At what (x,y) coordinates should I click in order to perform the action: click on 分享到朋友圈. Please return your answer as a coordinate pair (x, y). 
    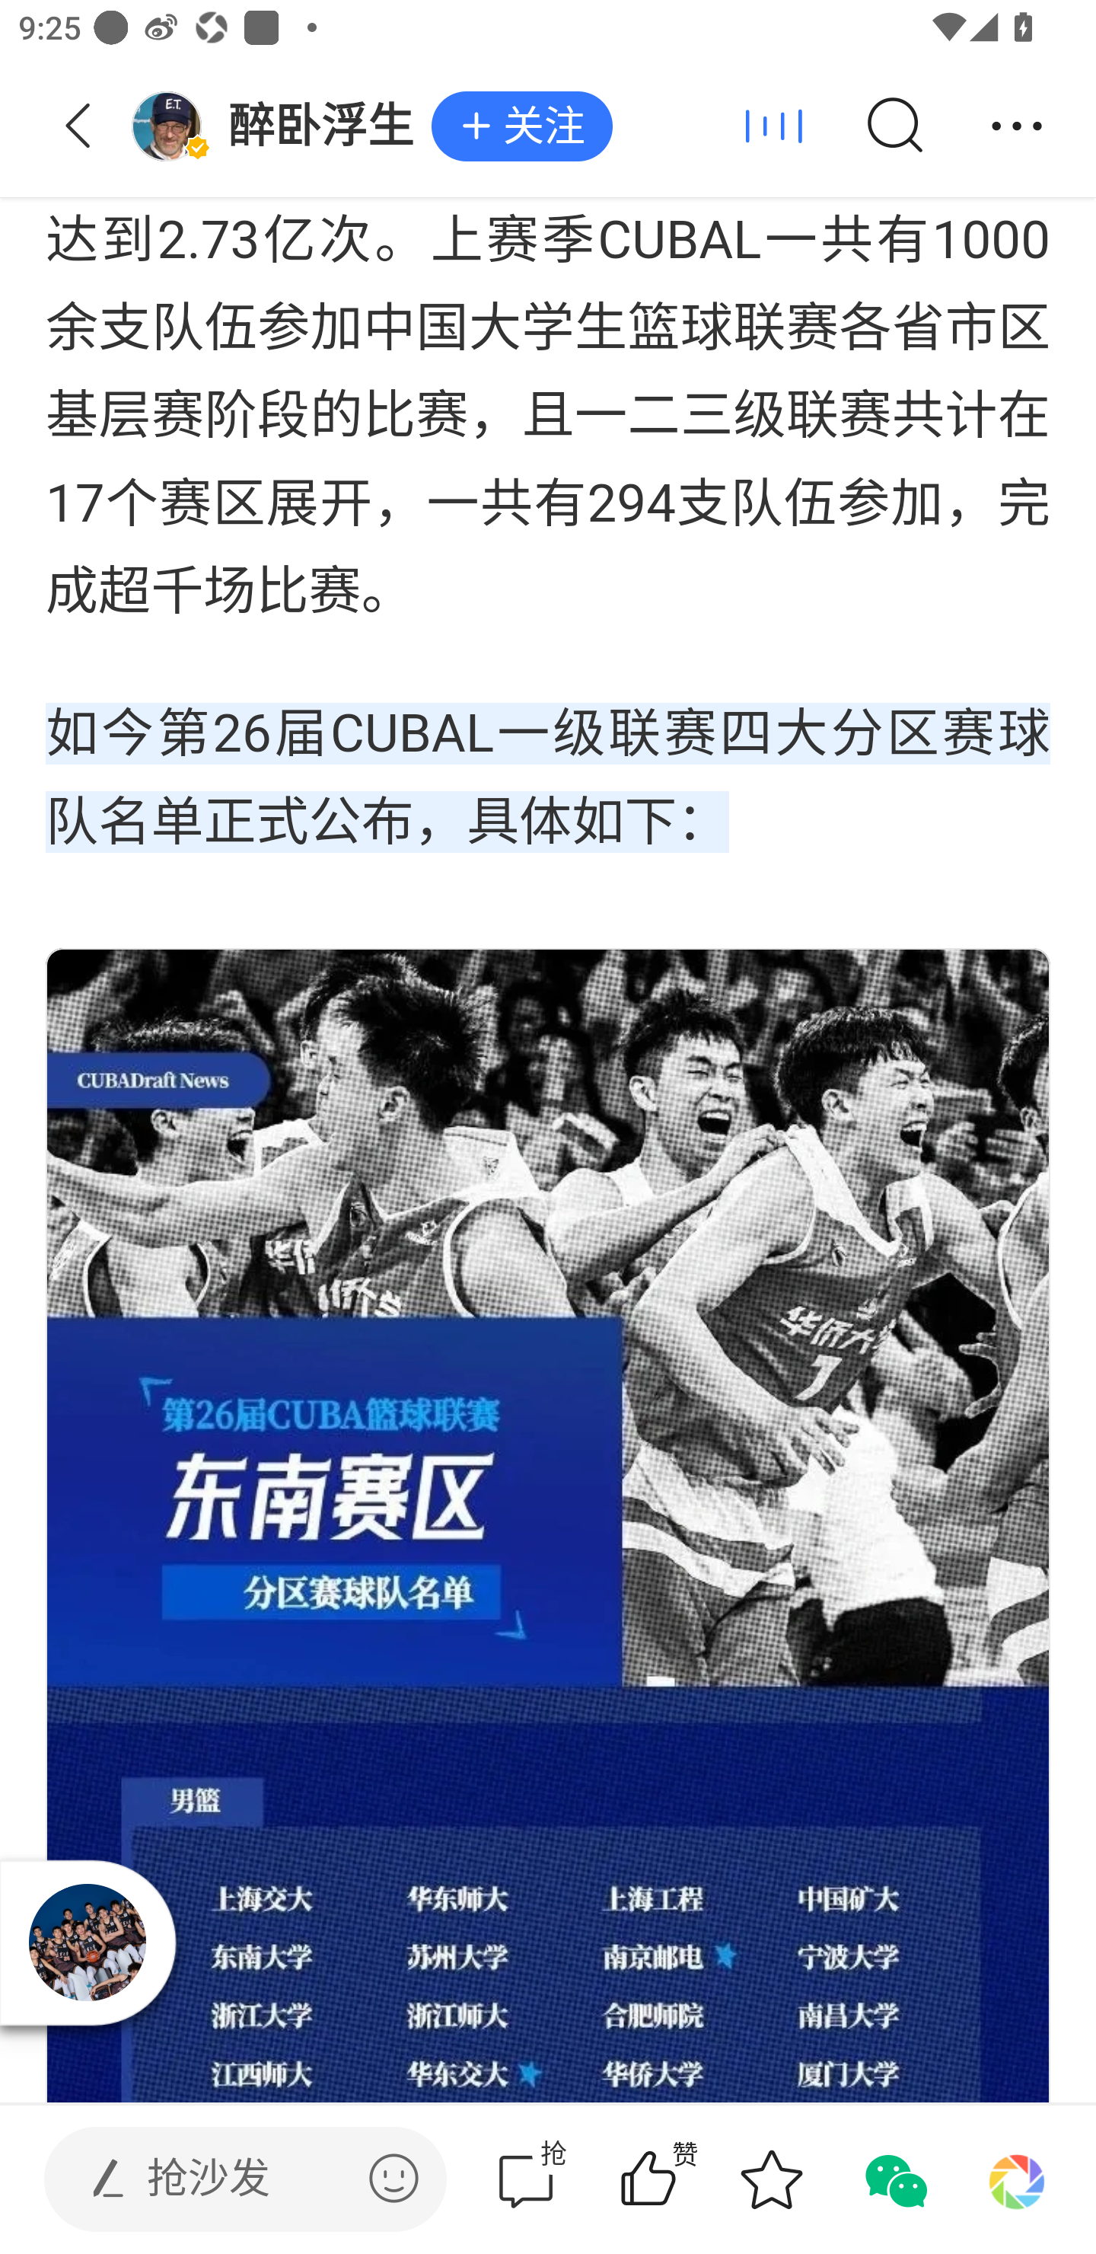
    Looking at the image, I should click on (1017, 2179).